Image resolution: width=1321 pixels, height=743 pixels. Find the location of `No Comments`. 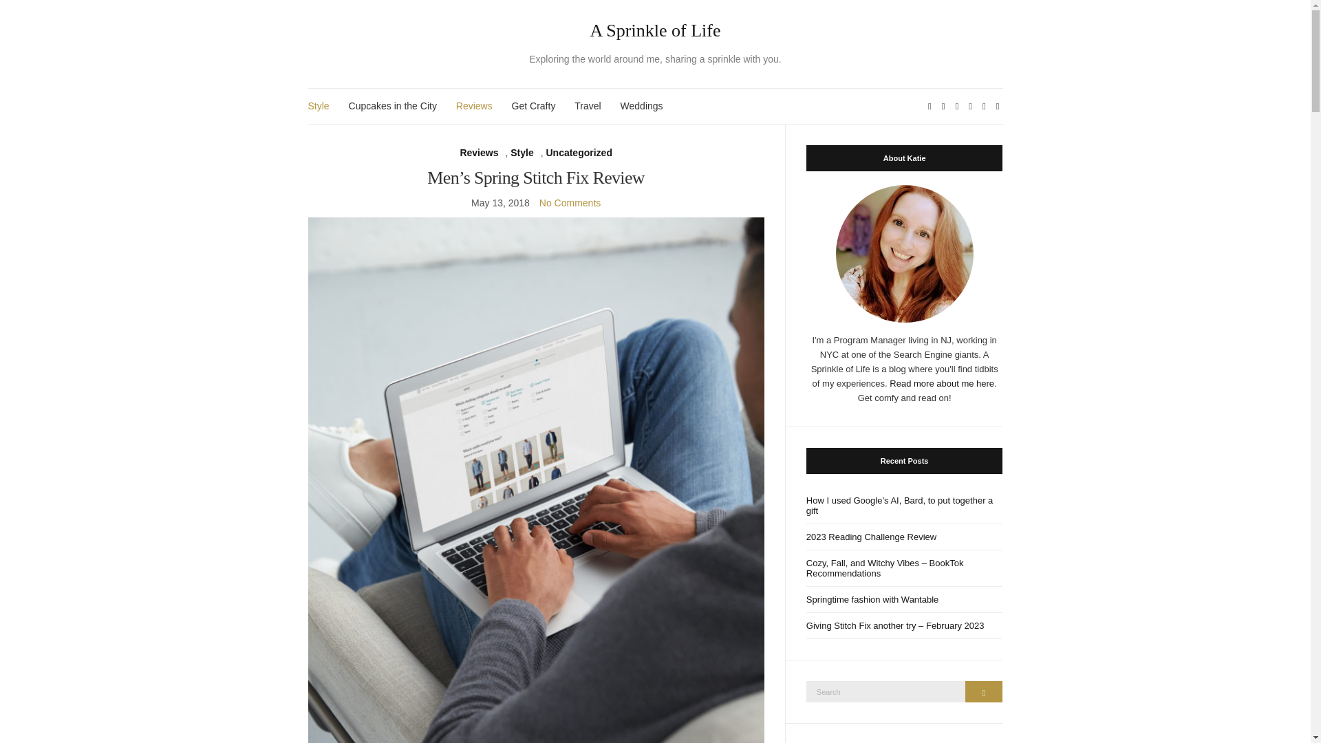

No Comments is located at coordinates (570, 203).